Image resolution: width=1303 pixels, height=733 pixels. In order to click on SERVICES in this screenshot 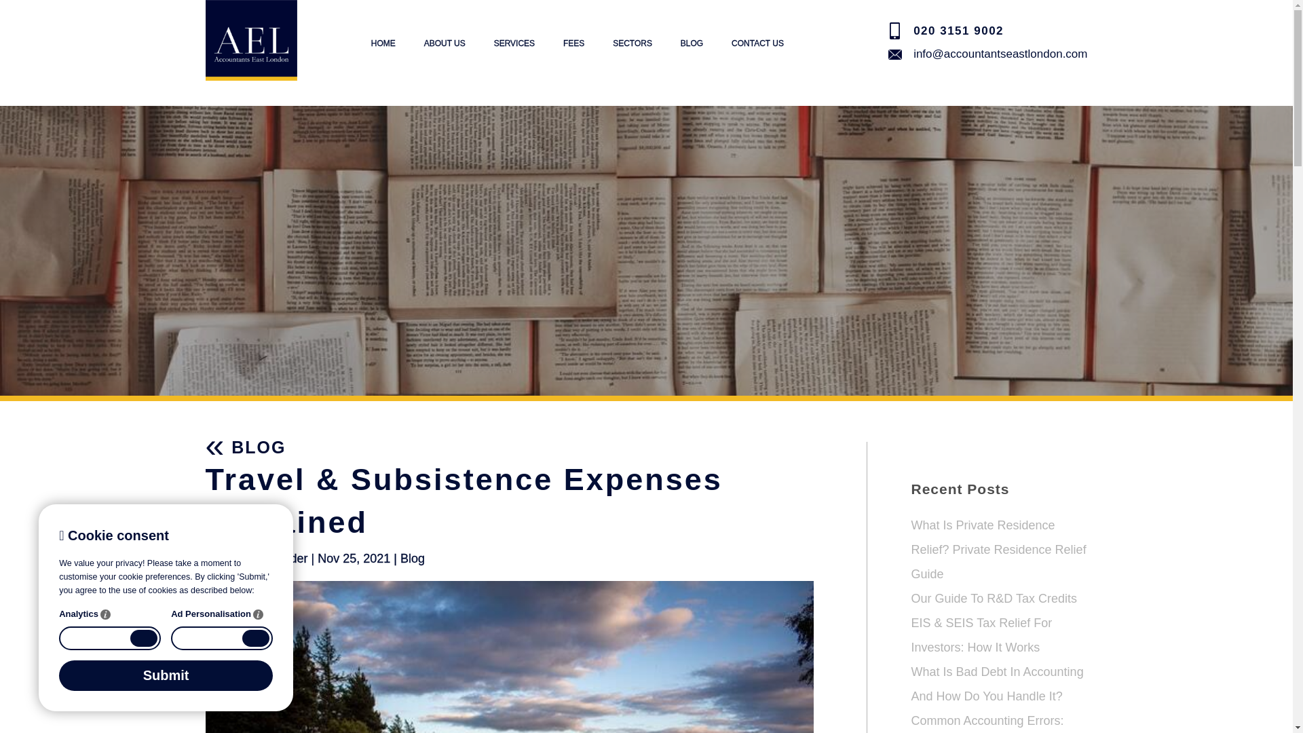, I will do `click(514, 44)`.